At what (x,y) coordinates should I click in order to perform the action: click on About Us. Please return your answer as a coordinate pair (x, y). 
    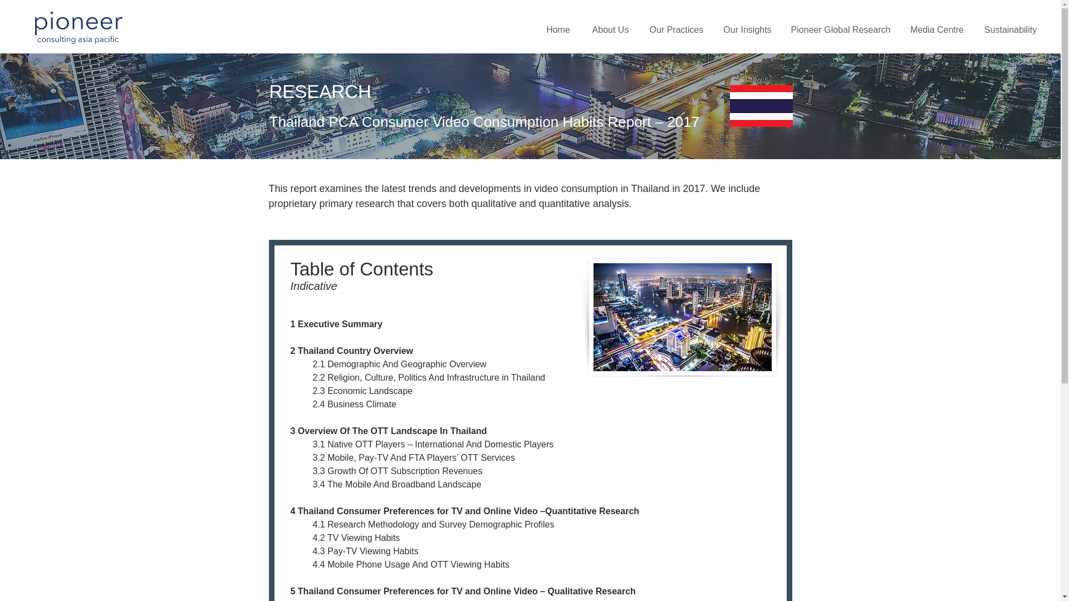
    Looking at the image, I should click on (610, 29).